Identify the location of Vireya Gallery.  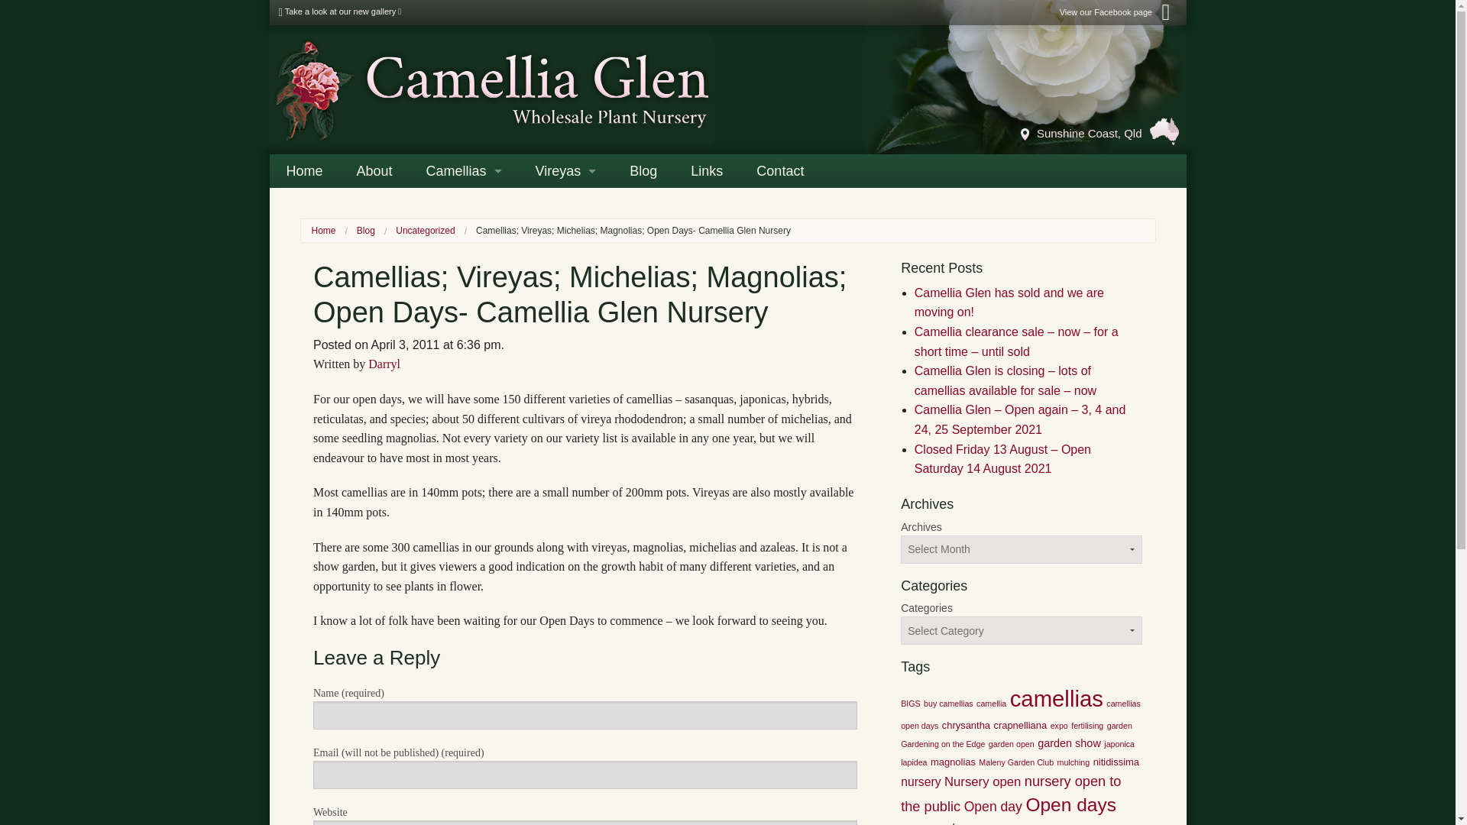
(565, 205).